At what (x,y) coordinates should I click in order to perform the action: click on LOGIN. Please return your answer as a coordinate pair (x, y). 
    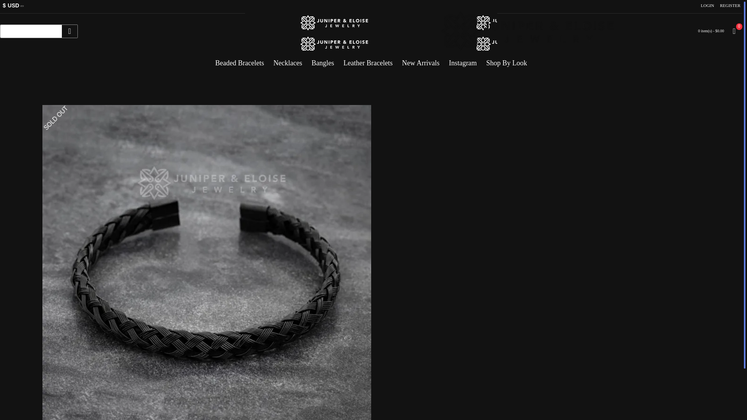
    Looking at the image, I should click on (707, 6).